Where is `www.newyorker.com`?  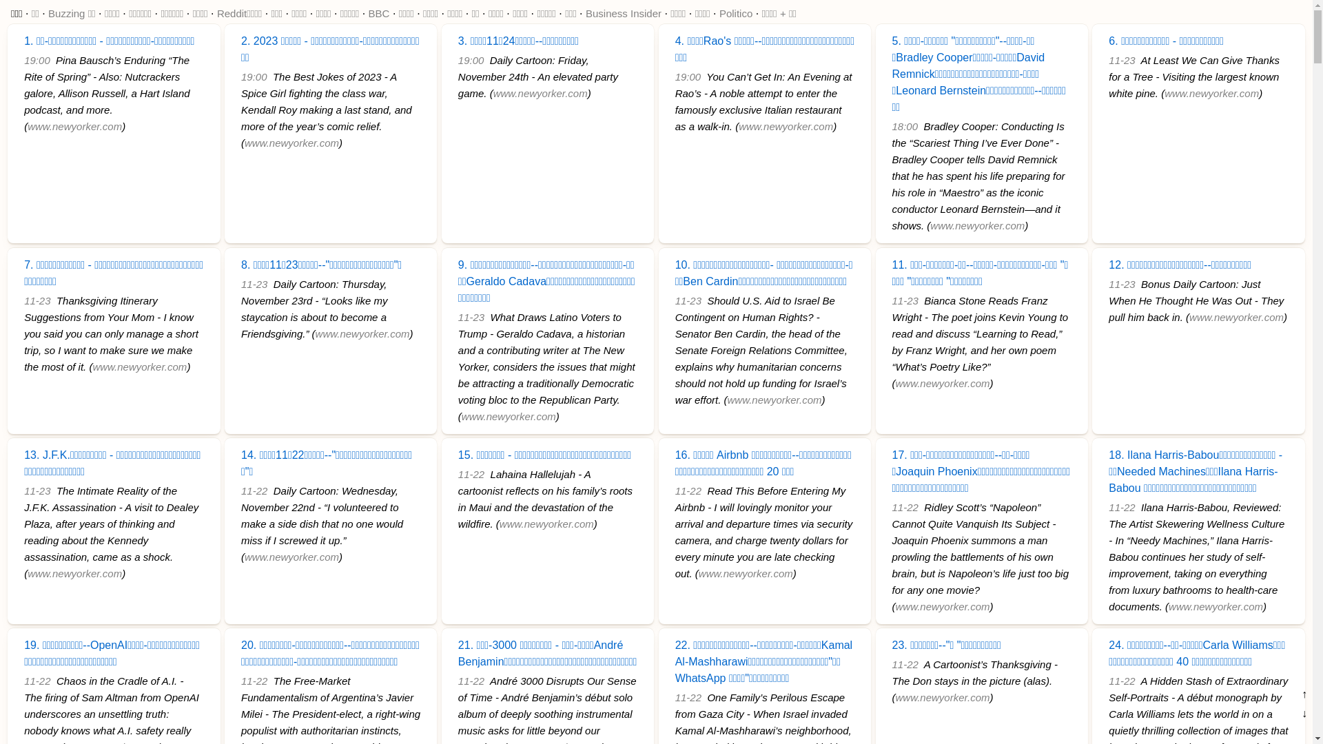
www.newyorker.com is located at coordinates (291, 143).